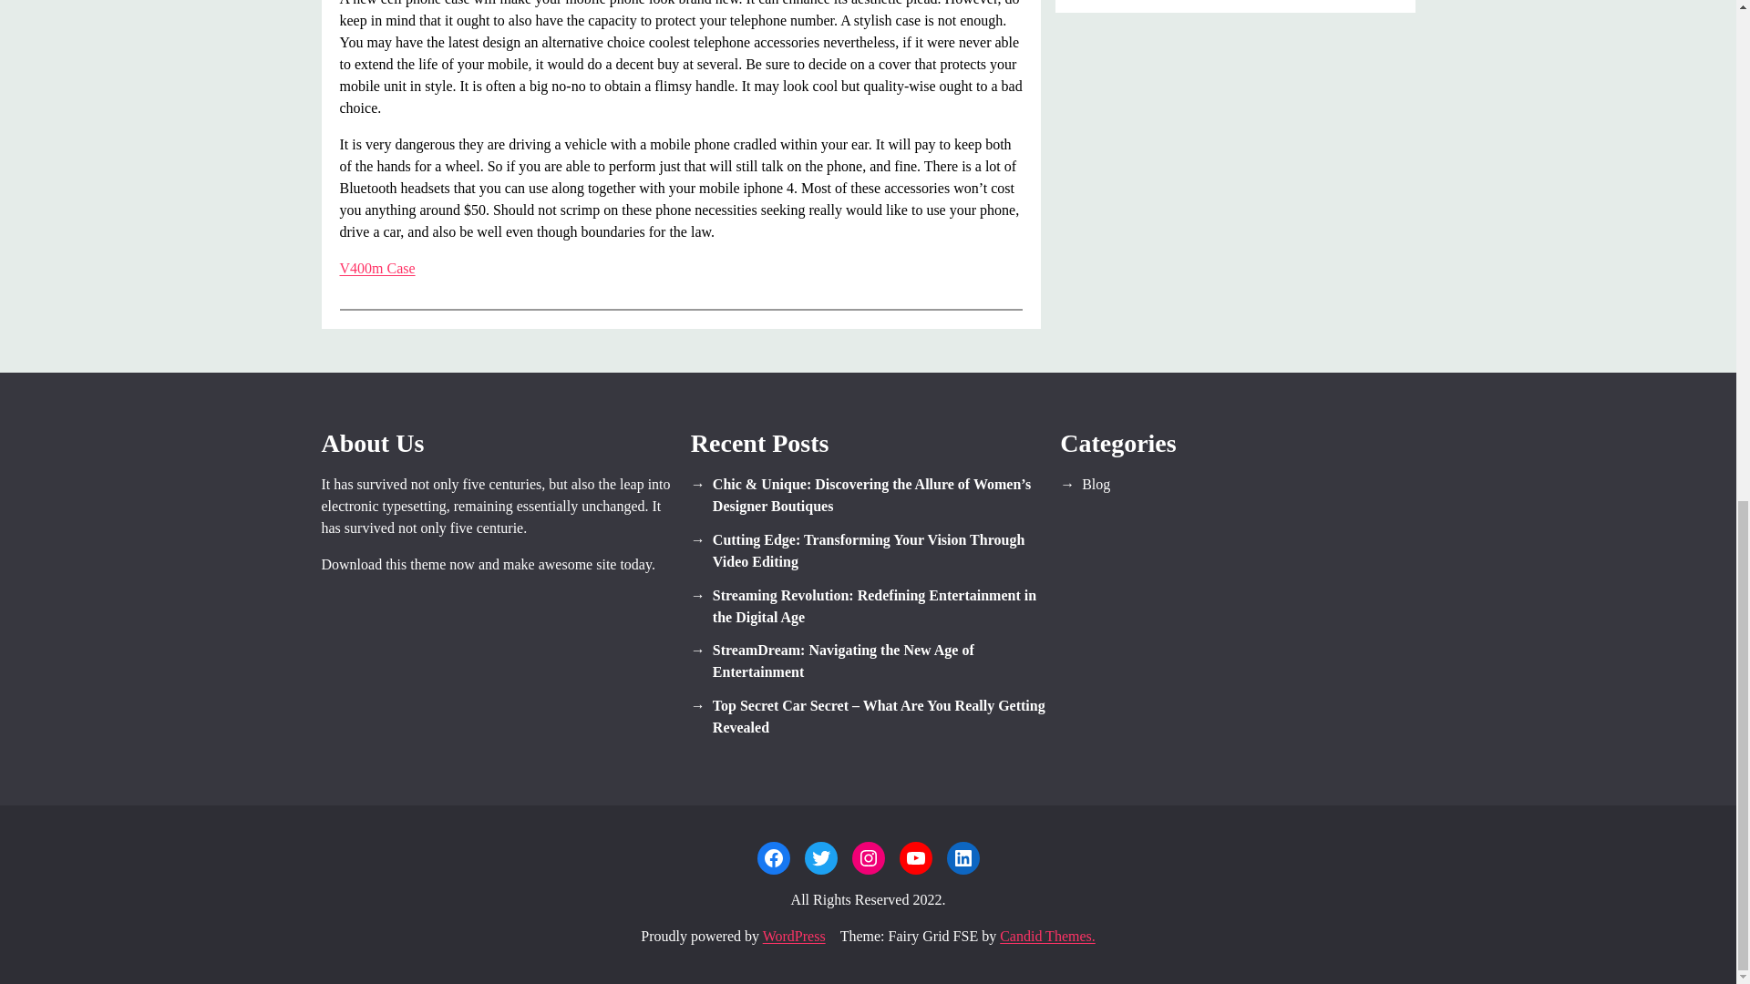  Describe the element at coordinates (962, 858) in the screenshot. I see `LinkedIn` at that location.